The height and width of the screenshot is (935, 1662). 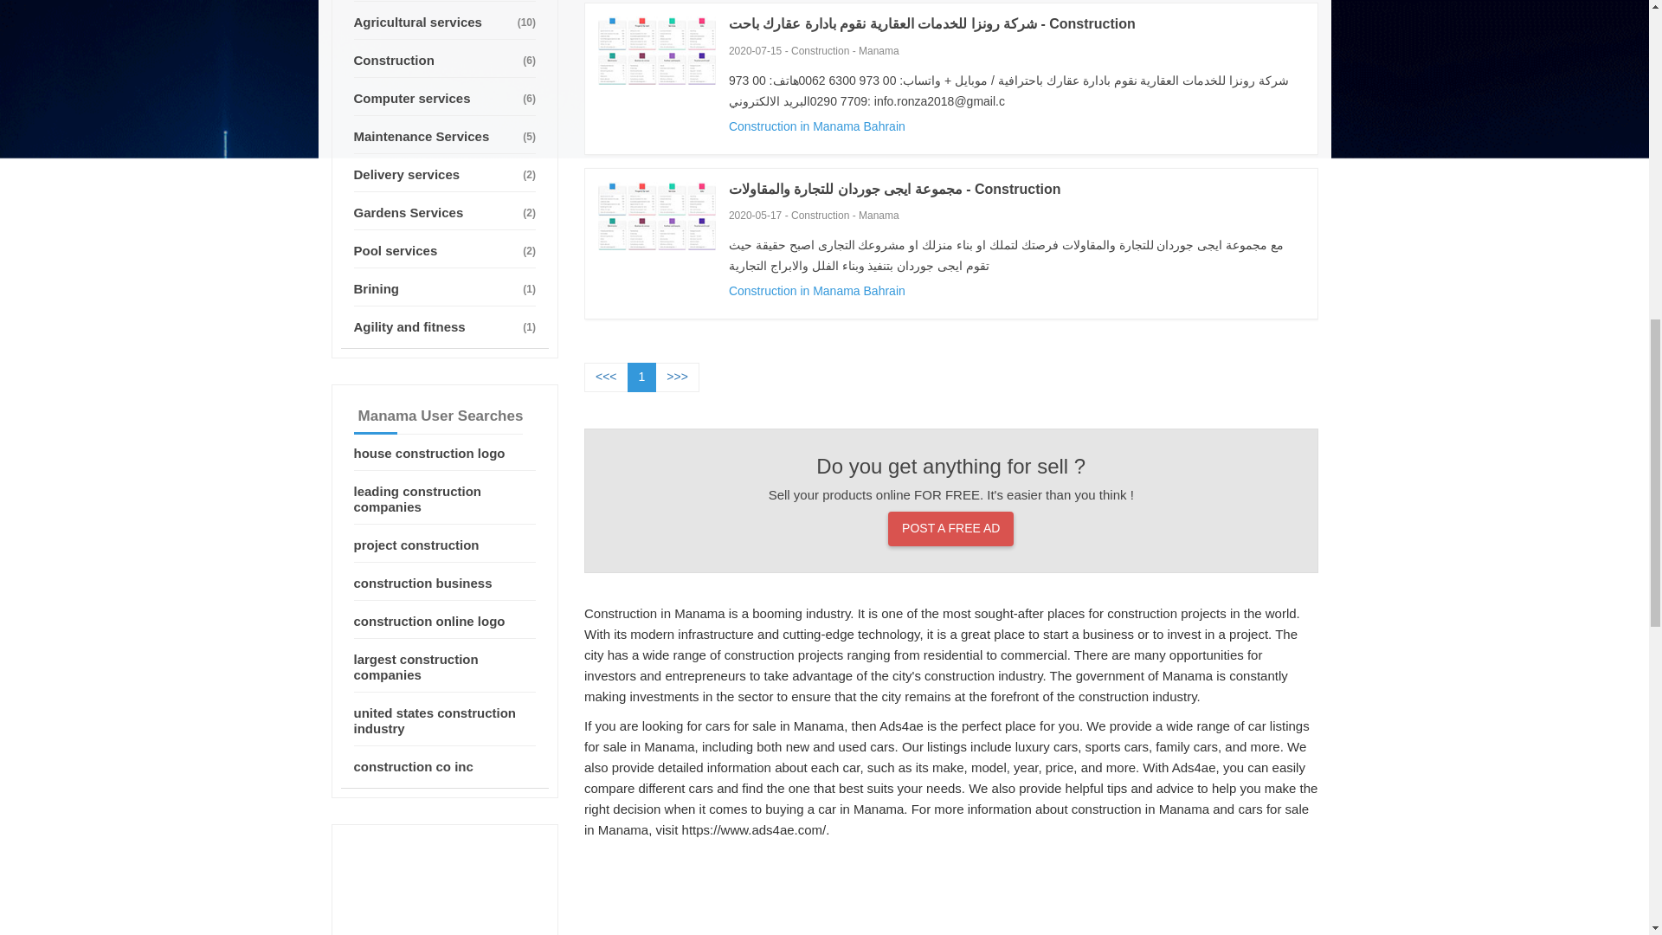 What do you see at coordinates (443, 23) in the screenshot?
I see `Agricultural services Manama` at bounding box center [443, 23].